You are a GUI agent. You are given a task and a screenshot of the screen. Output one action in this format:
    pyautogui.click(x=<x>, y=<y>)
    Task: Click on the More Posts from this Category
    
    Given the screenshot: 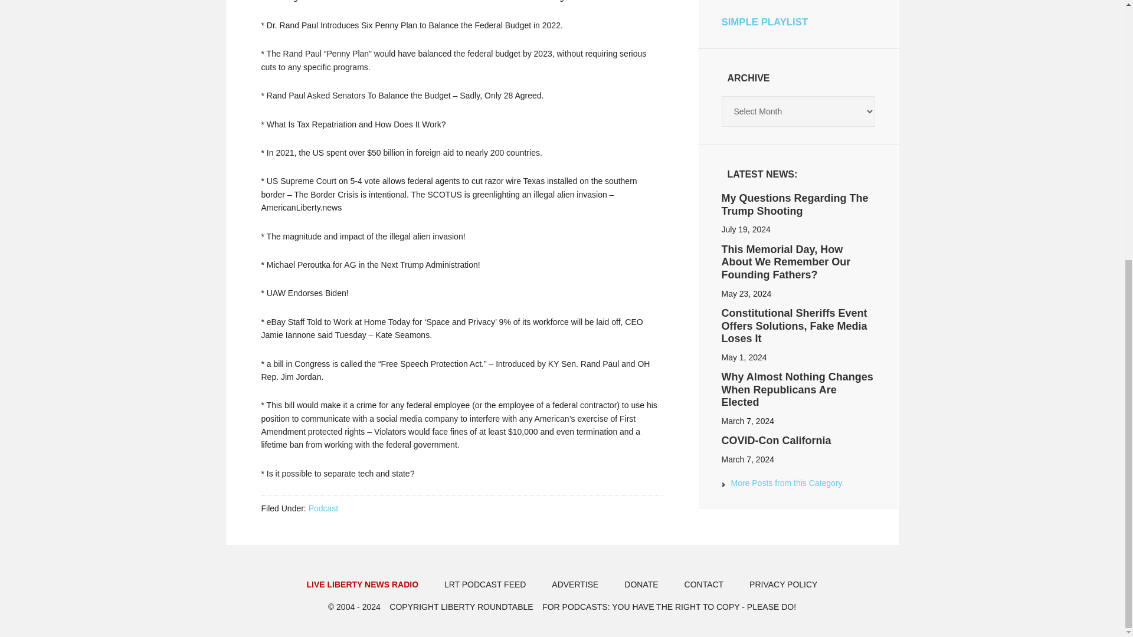 What is the action you would take?
    pyautogui.click(x=781, y=485)
    